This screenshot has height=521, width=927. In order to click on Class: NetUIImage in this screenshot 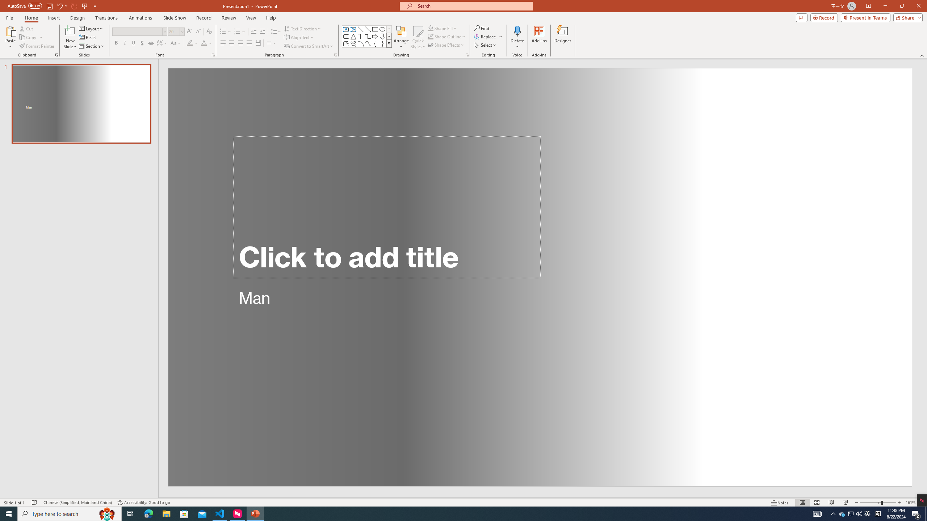, I will do `click(389, 43)`.